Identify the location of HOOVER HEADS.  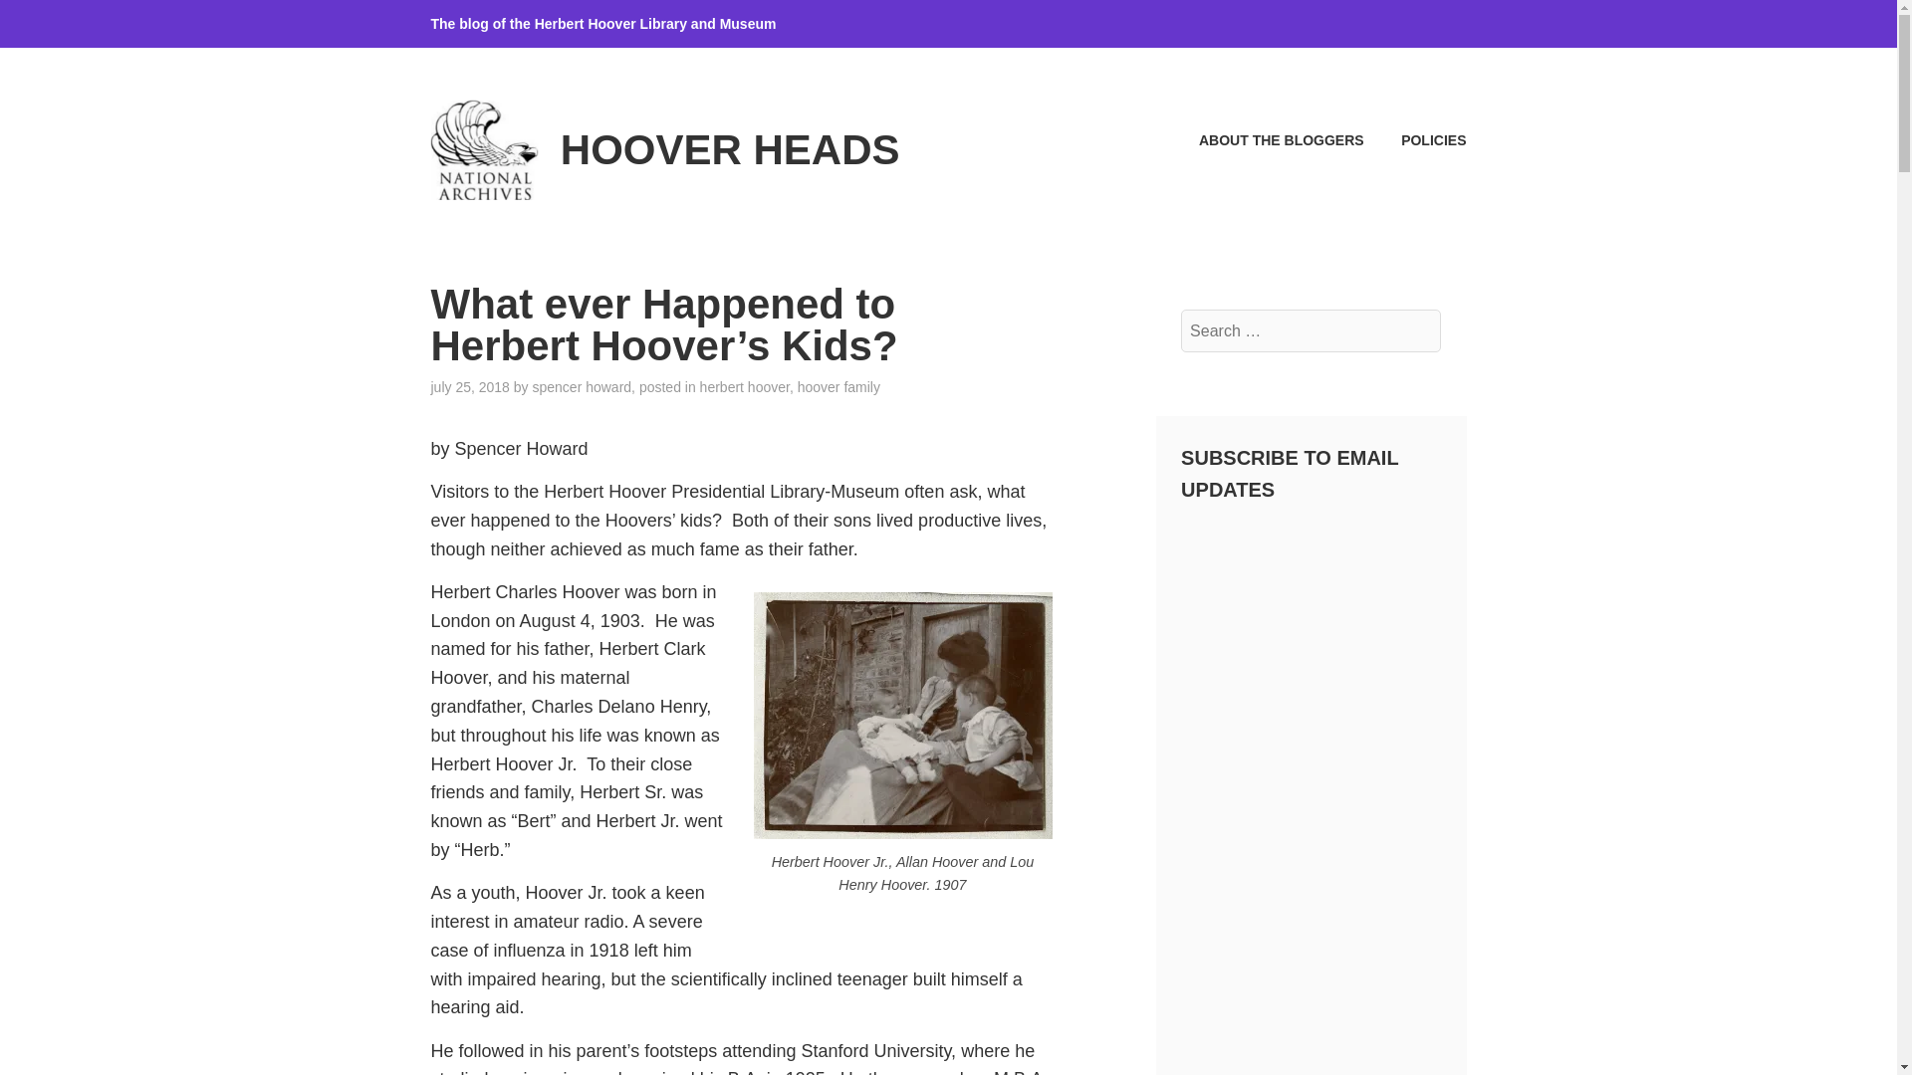
(730, 149).